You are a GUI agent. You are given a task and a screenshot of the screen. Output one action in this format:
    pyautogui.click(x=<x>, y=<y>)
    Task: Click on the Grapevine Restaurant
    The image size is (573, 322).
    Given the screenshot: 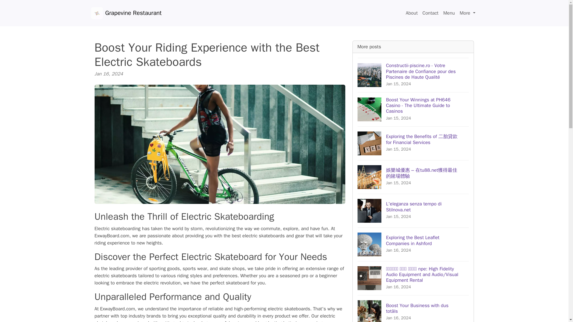 What is the action you would take?
    pyautogui.click(x=126, y=13)
    